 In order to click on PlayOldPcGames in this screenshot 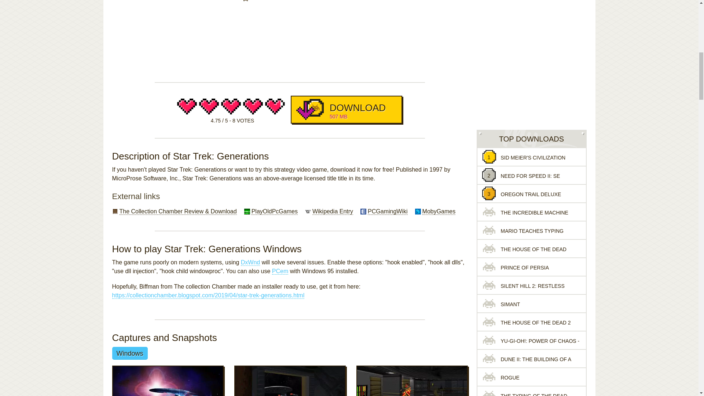, I will do `click(274, 212)`.